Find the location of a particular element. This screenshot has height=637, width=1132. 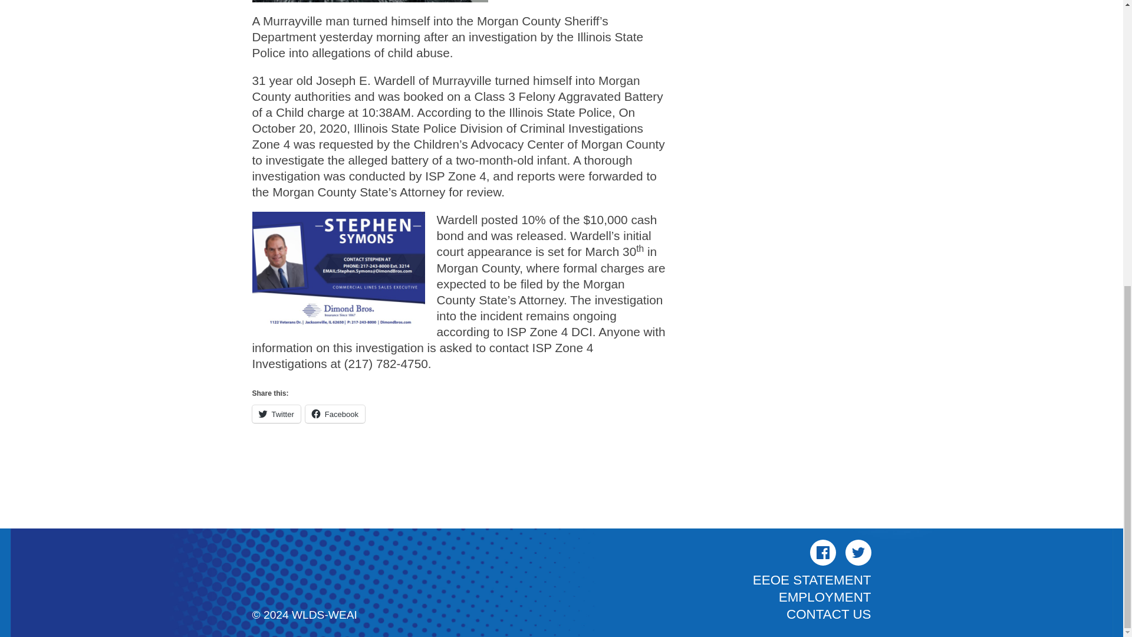

Twitter is located at coordinates (277, 414).